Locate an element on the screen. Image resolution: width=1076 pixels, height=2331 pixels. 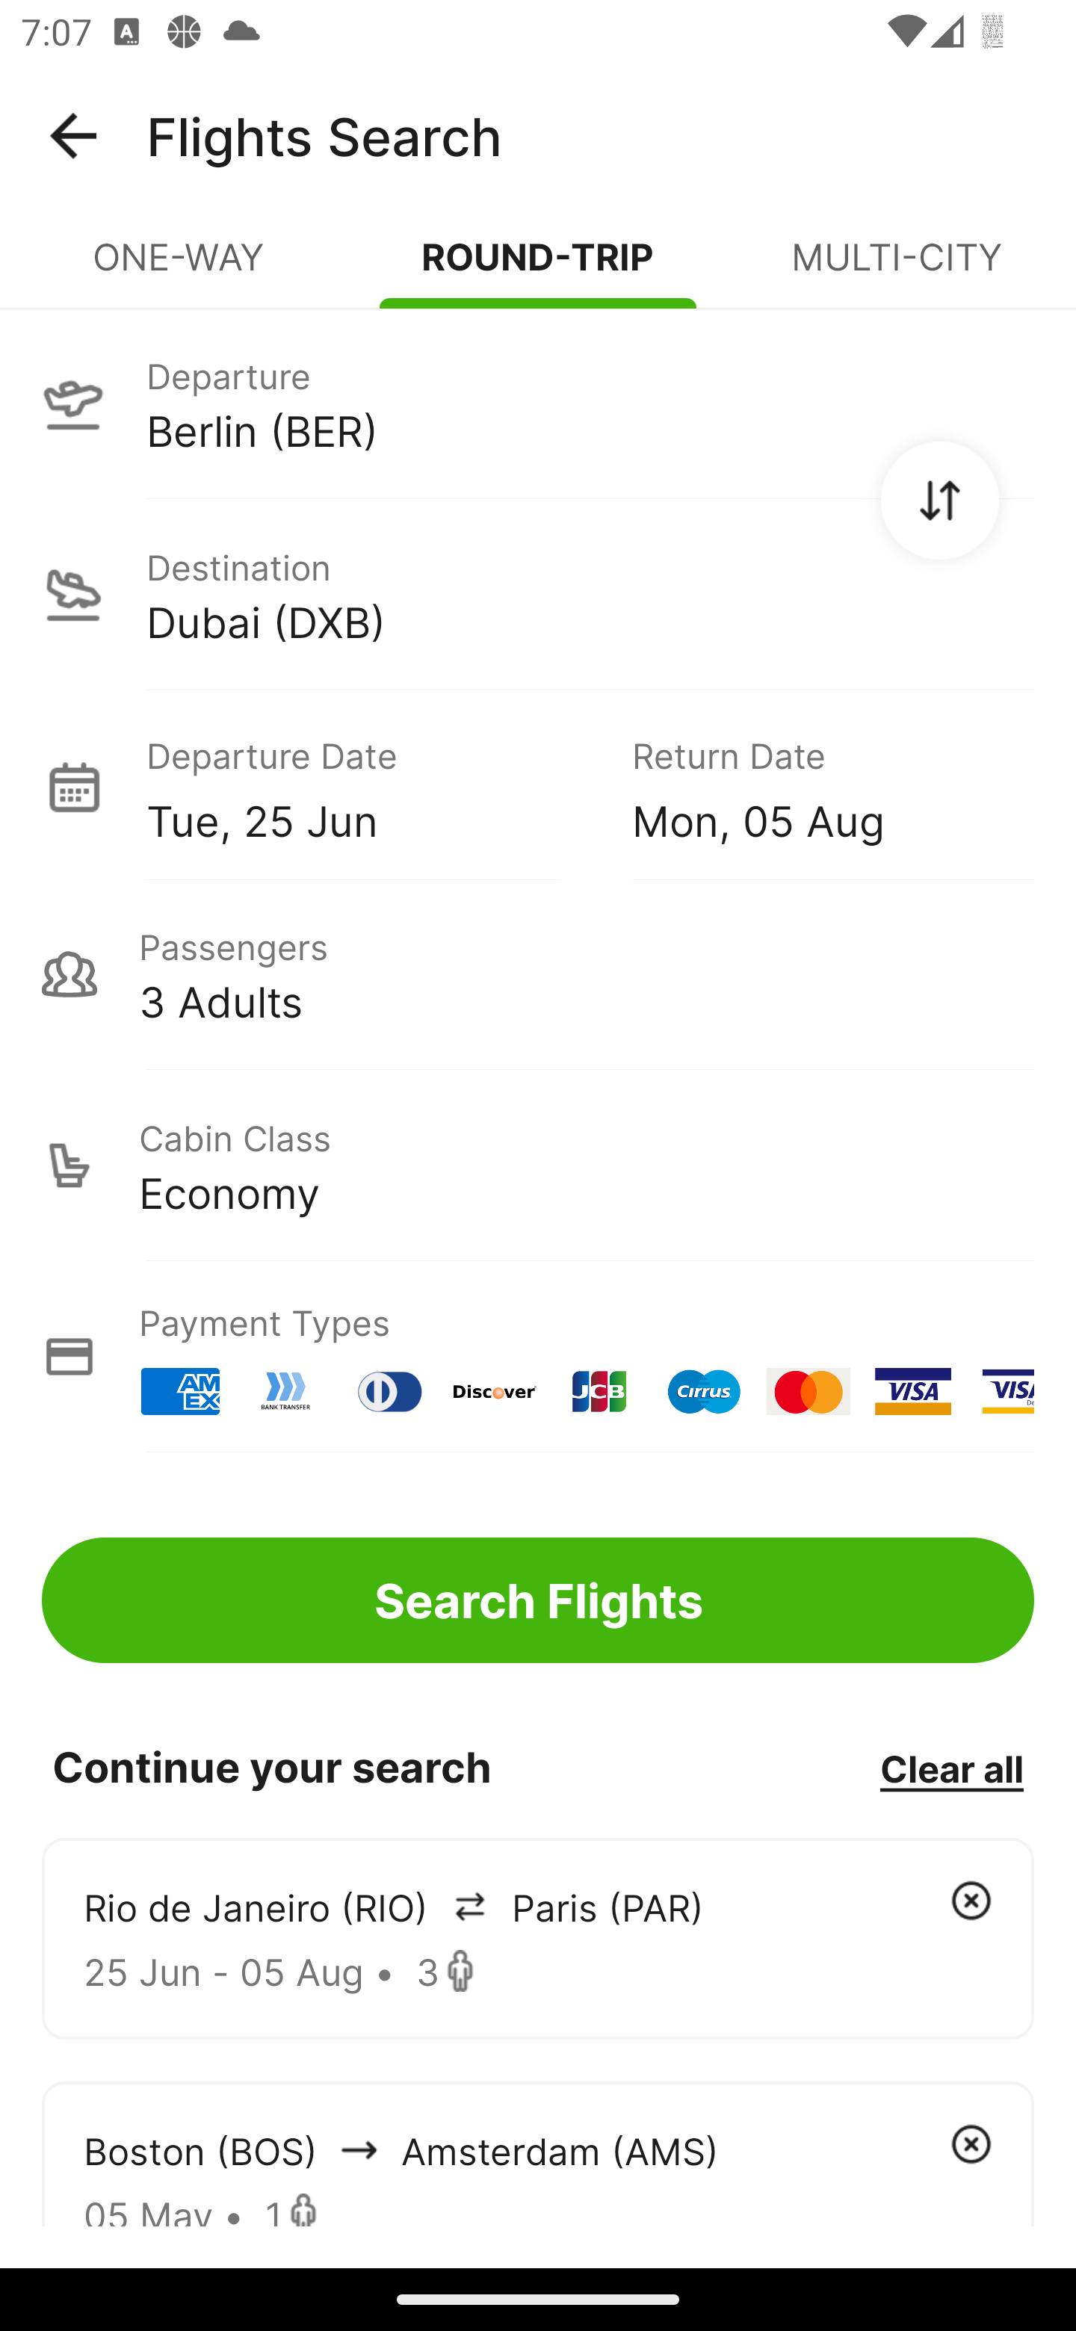
Passengers 3 Adults is located at coordinates (538, 974).